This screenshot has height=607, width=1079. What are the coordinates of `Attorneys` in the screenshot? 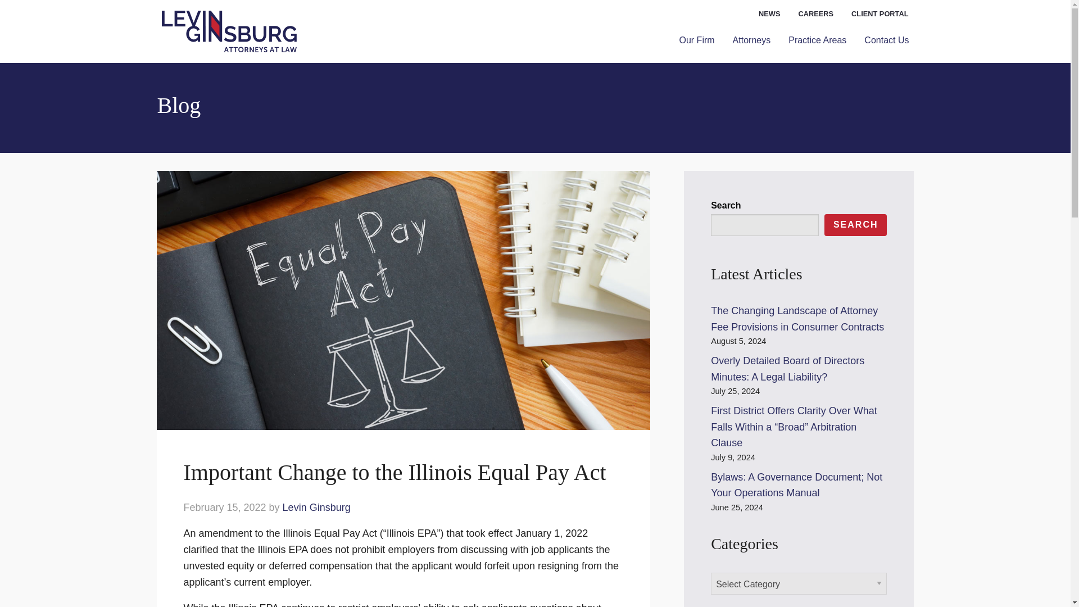 It's located at (752, 40).